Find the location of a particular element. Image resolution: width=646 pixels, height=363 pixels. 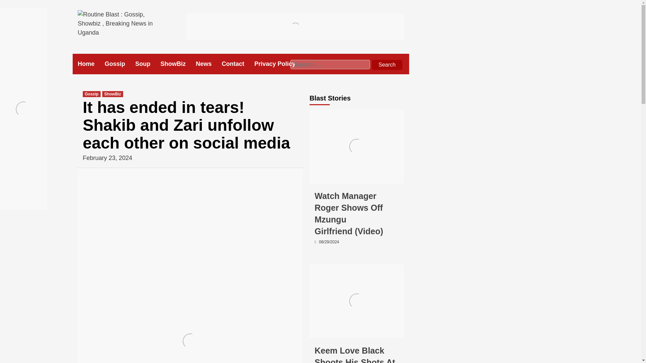

ShowBiz is located at coordinates (112, 94).